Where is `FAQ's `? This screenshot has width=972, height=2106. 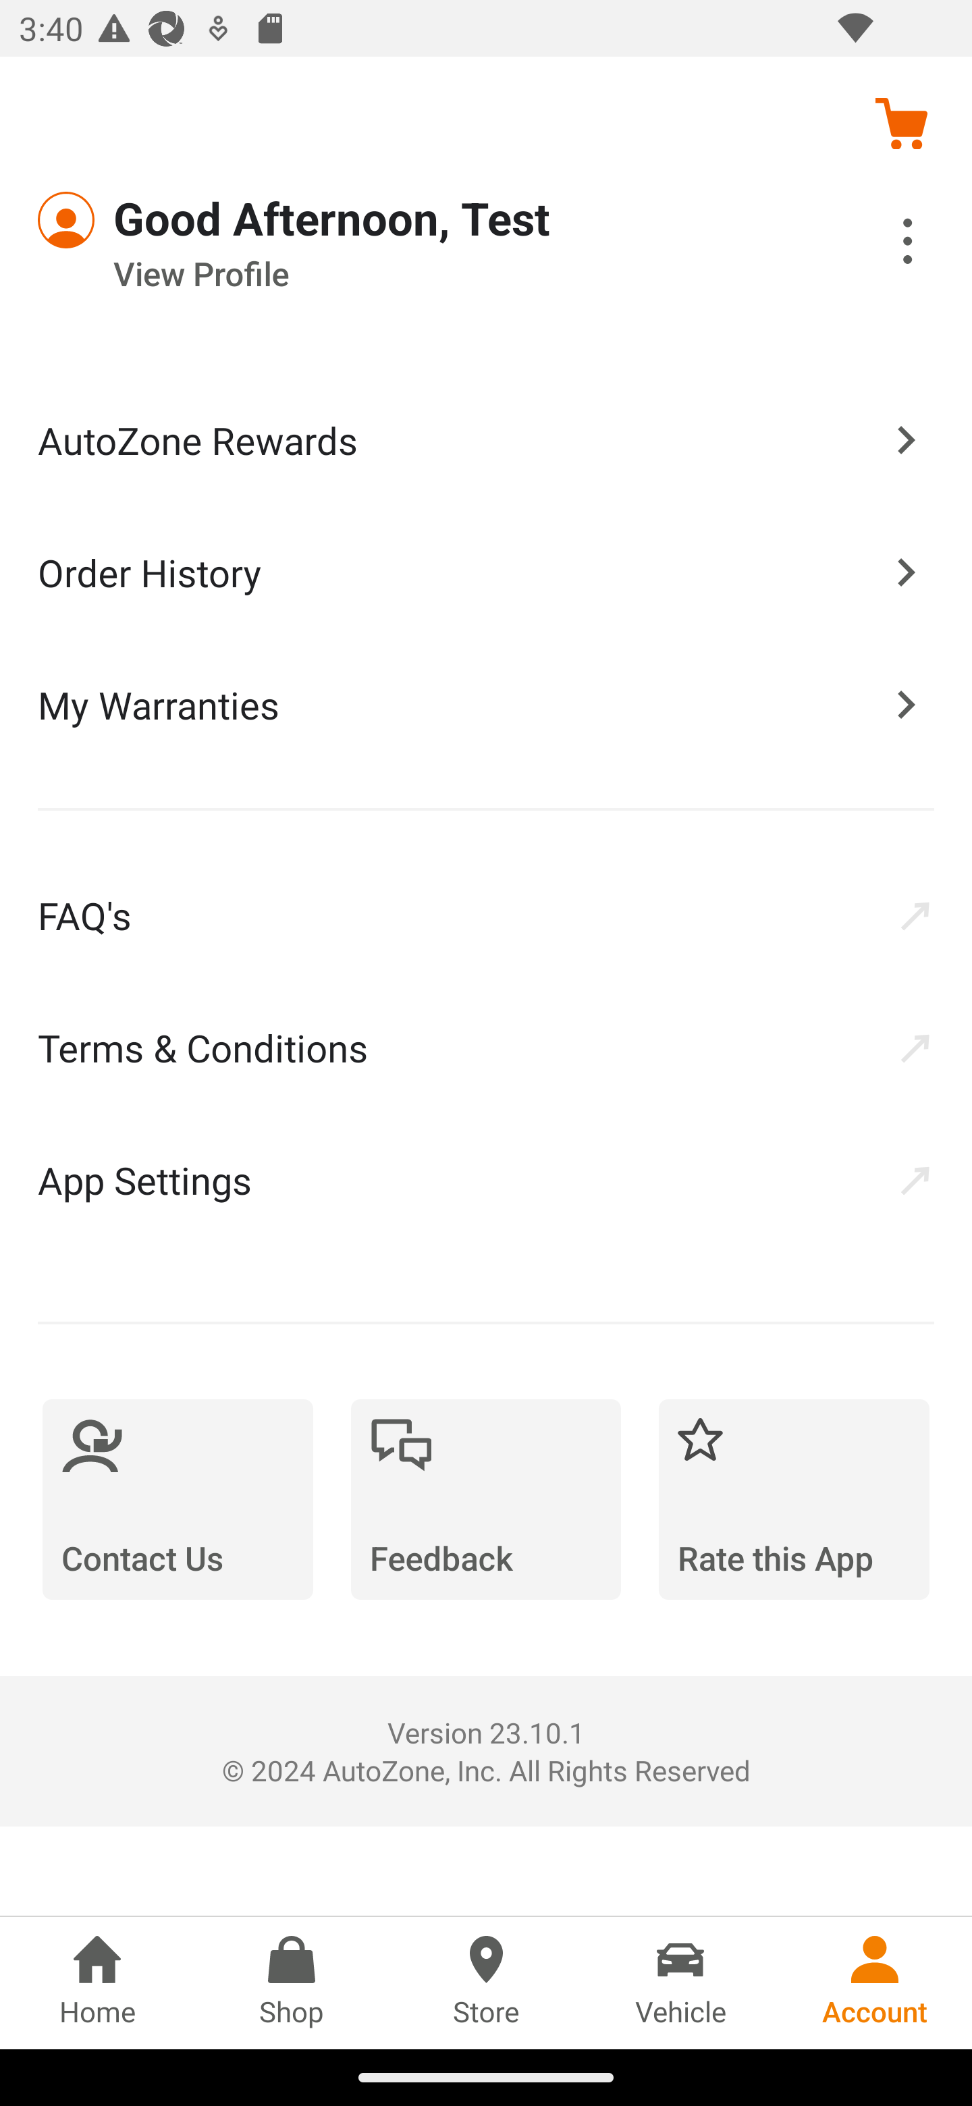
FAQ's  is located at coordinates (486, 915).